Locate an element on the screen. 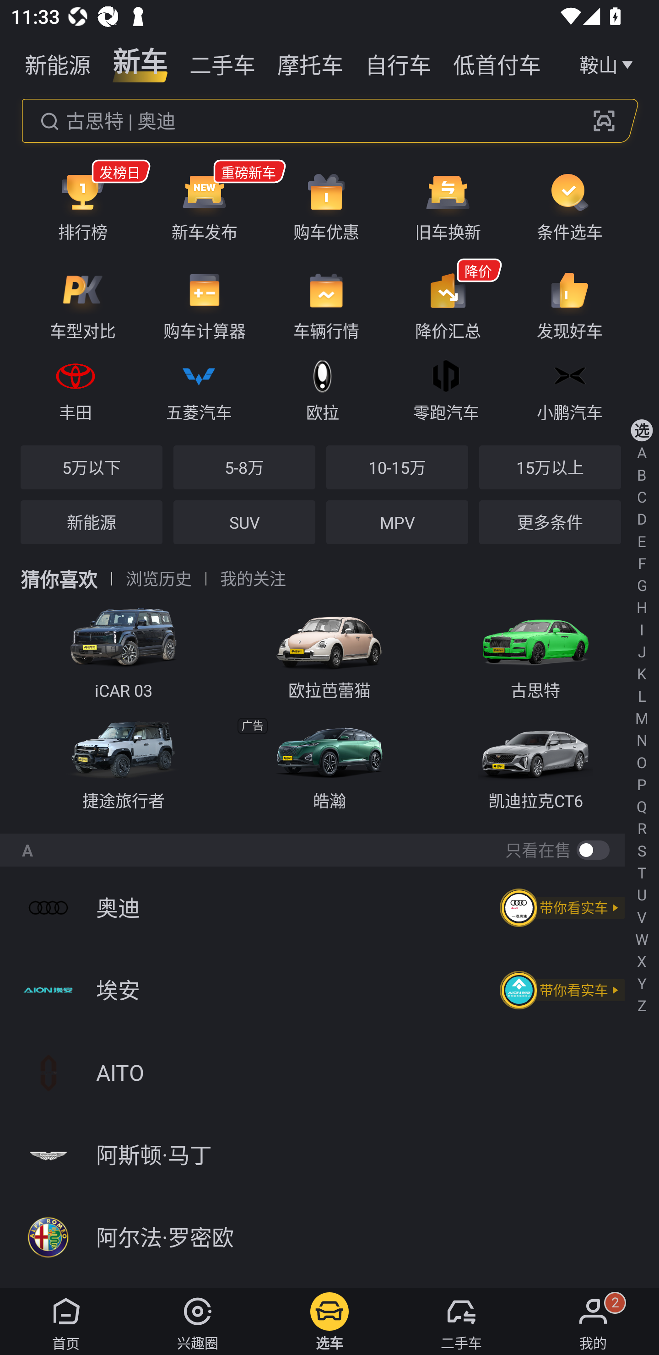 This screenshot has height=1355, width=659. 车辆行情 is located at coordinates (326, 305).